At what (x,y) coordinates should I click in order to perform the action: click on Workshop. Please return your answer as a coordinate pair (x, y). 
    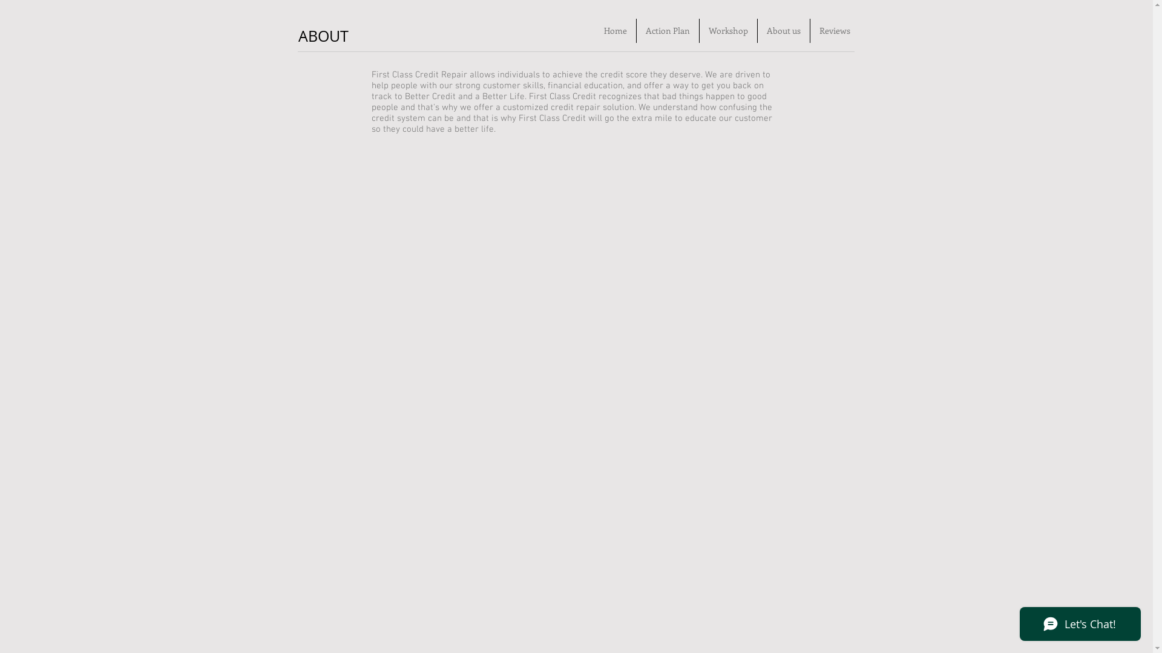
    Looking at the image, I should click on (729, 31).